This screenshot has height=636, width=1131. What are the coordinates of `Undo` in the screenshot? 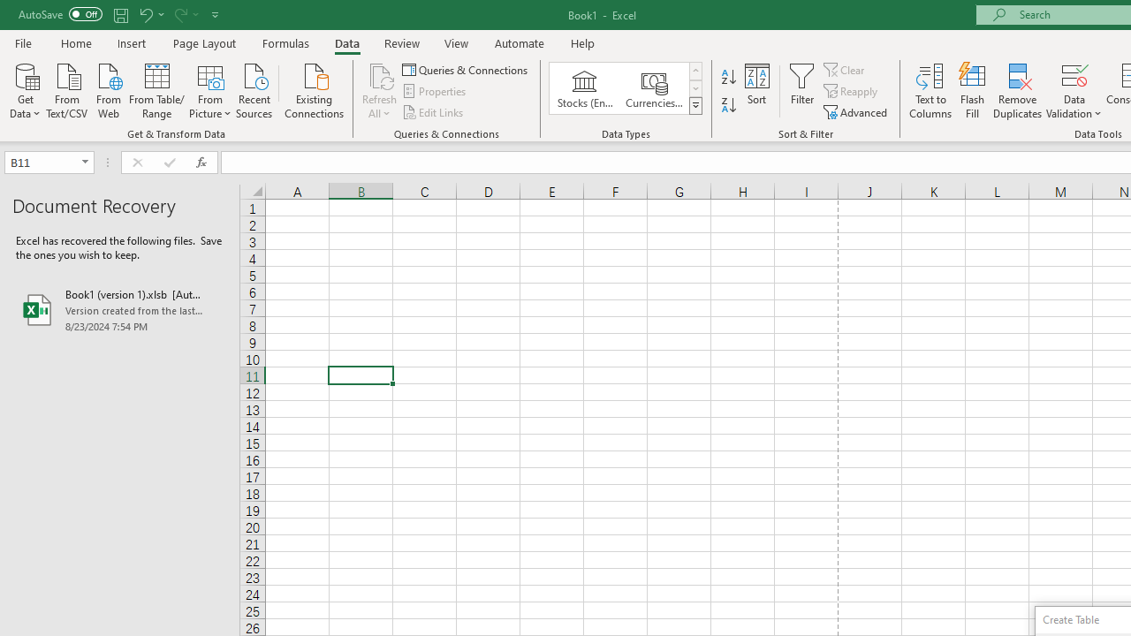 It's located at (145, 14).